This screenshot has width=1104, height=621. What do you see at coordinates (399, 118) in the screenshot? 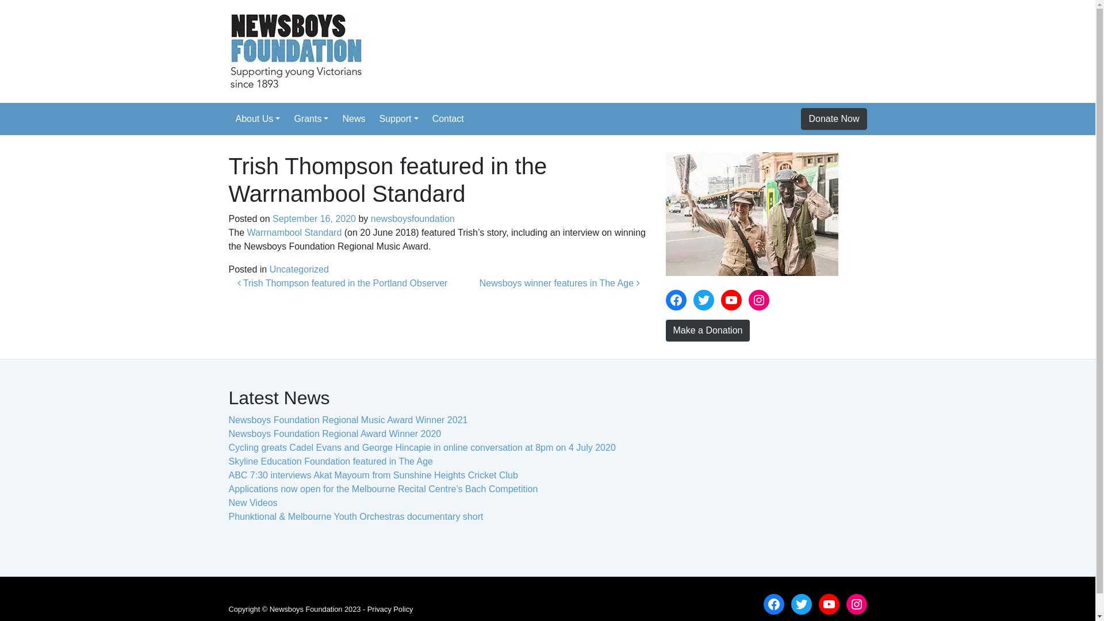
I see `Support` at bounding box center [399, 118].